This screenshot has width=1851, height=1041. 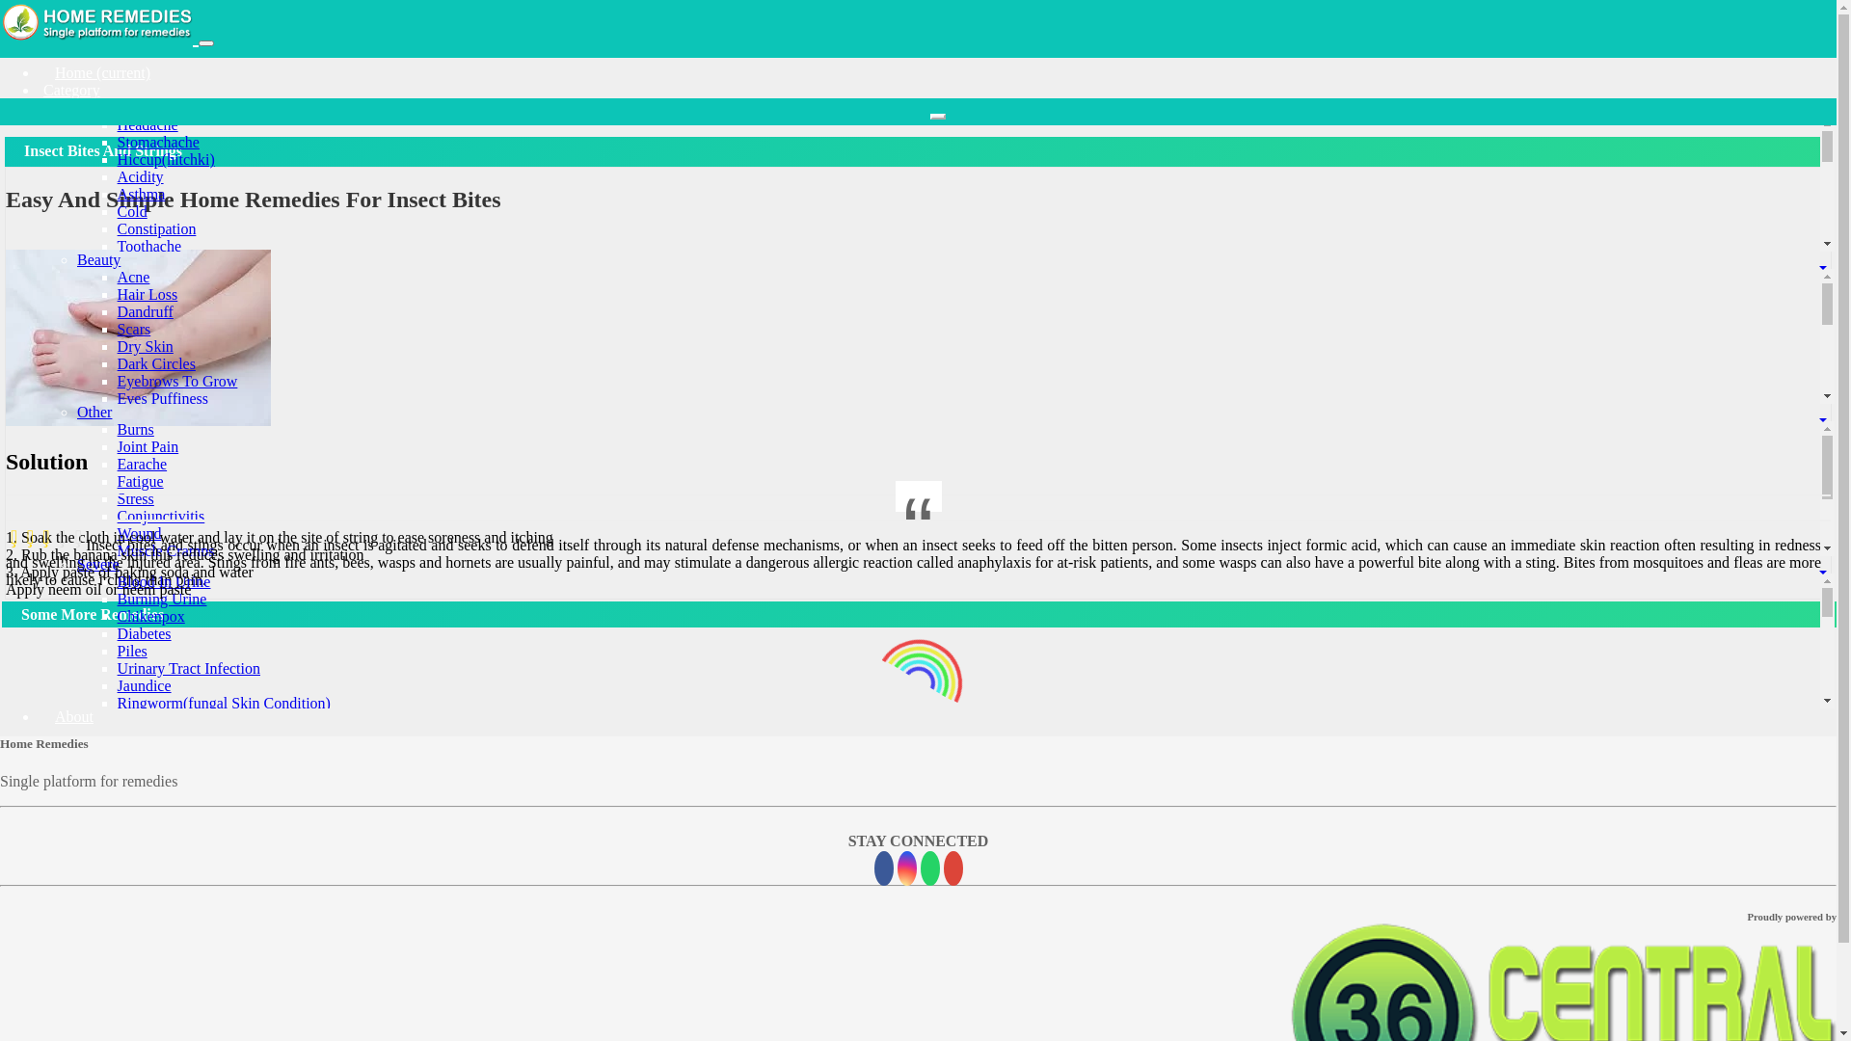 I want to click on Dark Circles, so click(x=156, y=364).